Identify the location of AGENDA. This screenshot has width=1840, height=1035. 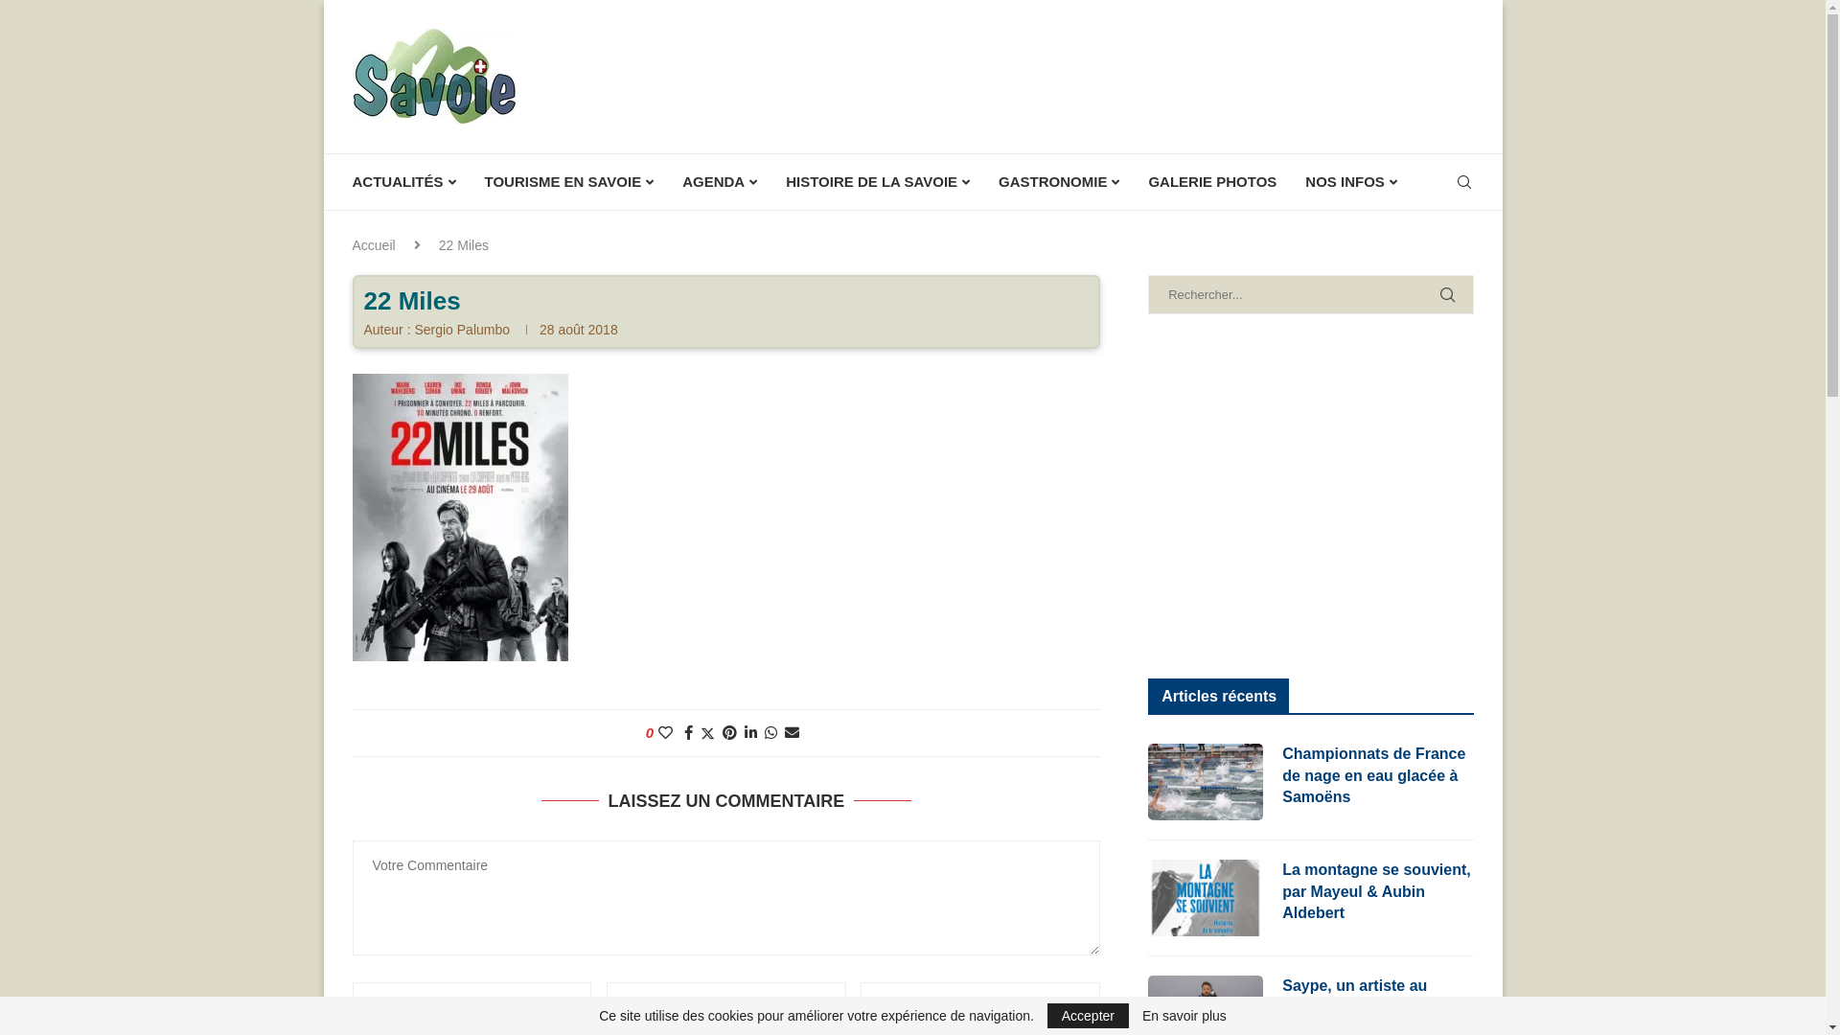
(720, 182).